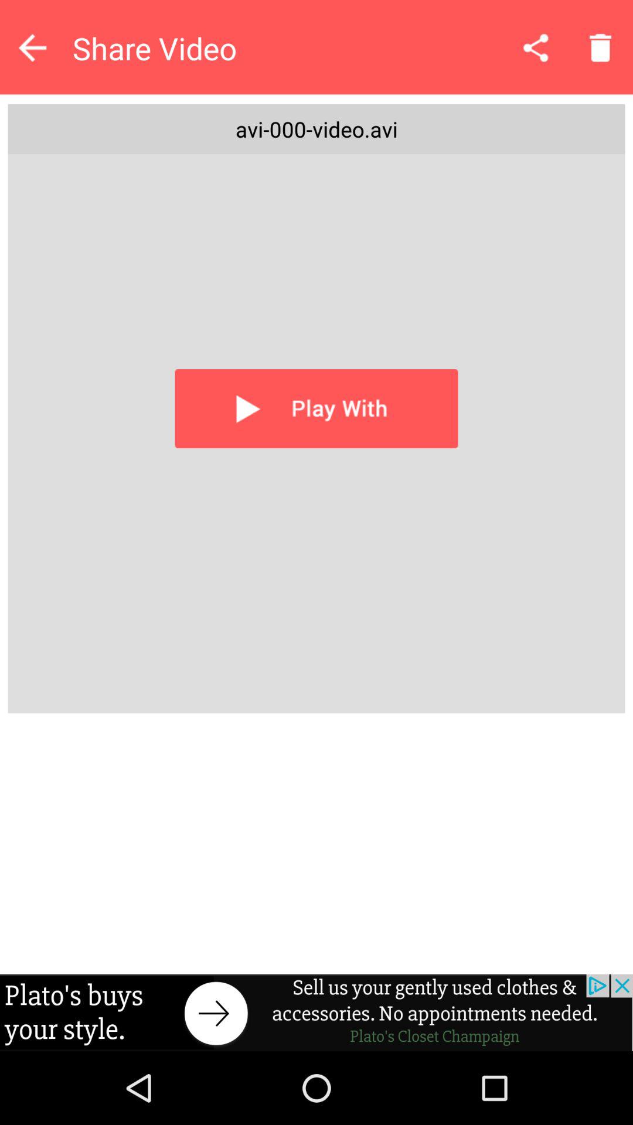 Image resolution: width=633 pixels, height=1125 pixels. I want to click on open advertisement, so click(316, 1012).